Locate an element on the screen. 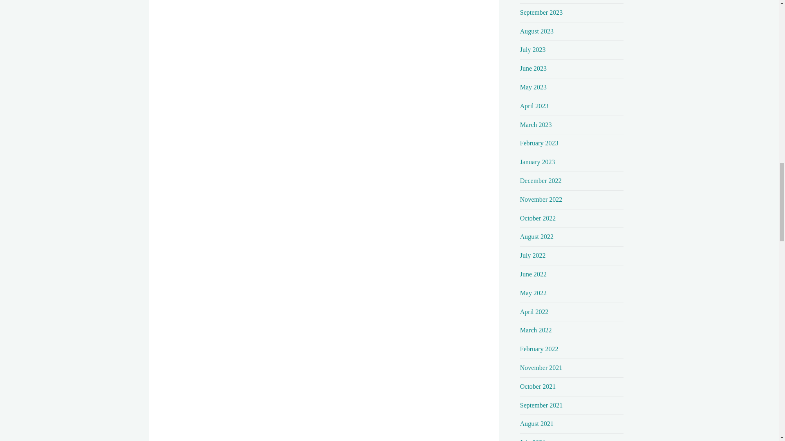  July 2023 is located at coordinates (532, 49).